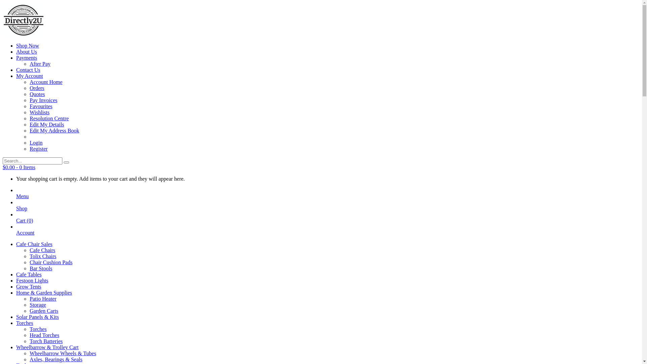 Image resolution: width=647 pixels, height=364 pixels. What do you see at coordinates (38, 329) in the screenshot?
I see `Torches` at bounding box center [38, 329].